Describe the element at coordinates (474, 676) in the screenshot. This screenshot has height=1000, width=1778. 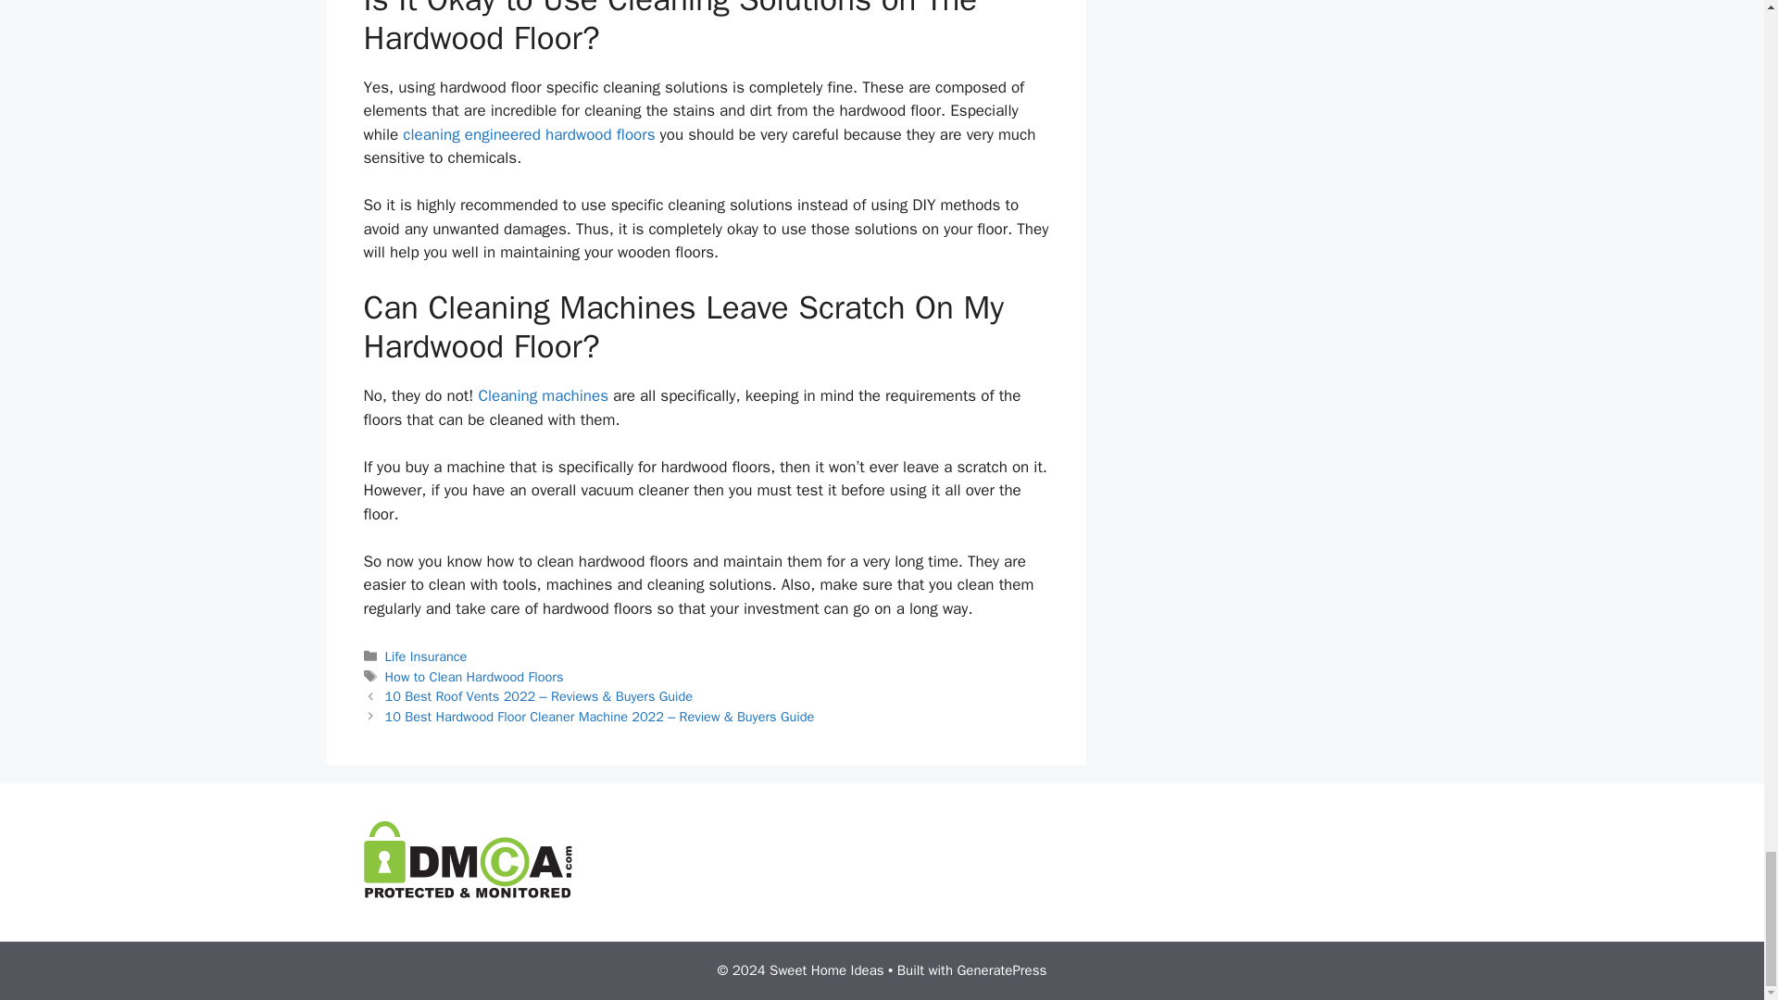
I see `How to Clean Hardwood Floors` at that location.